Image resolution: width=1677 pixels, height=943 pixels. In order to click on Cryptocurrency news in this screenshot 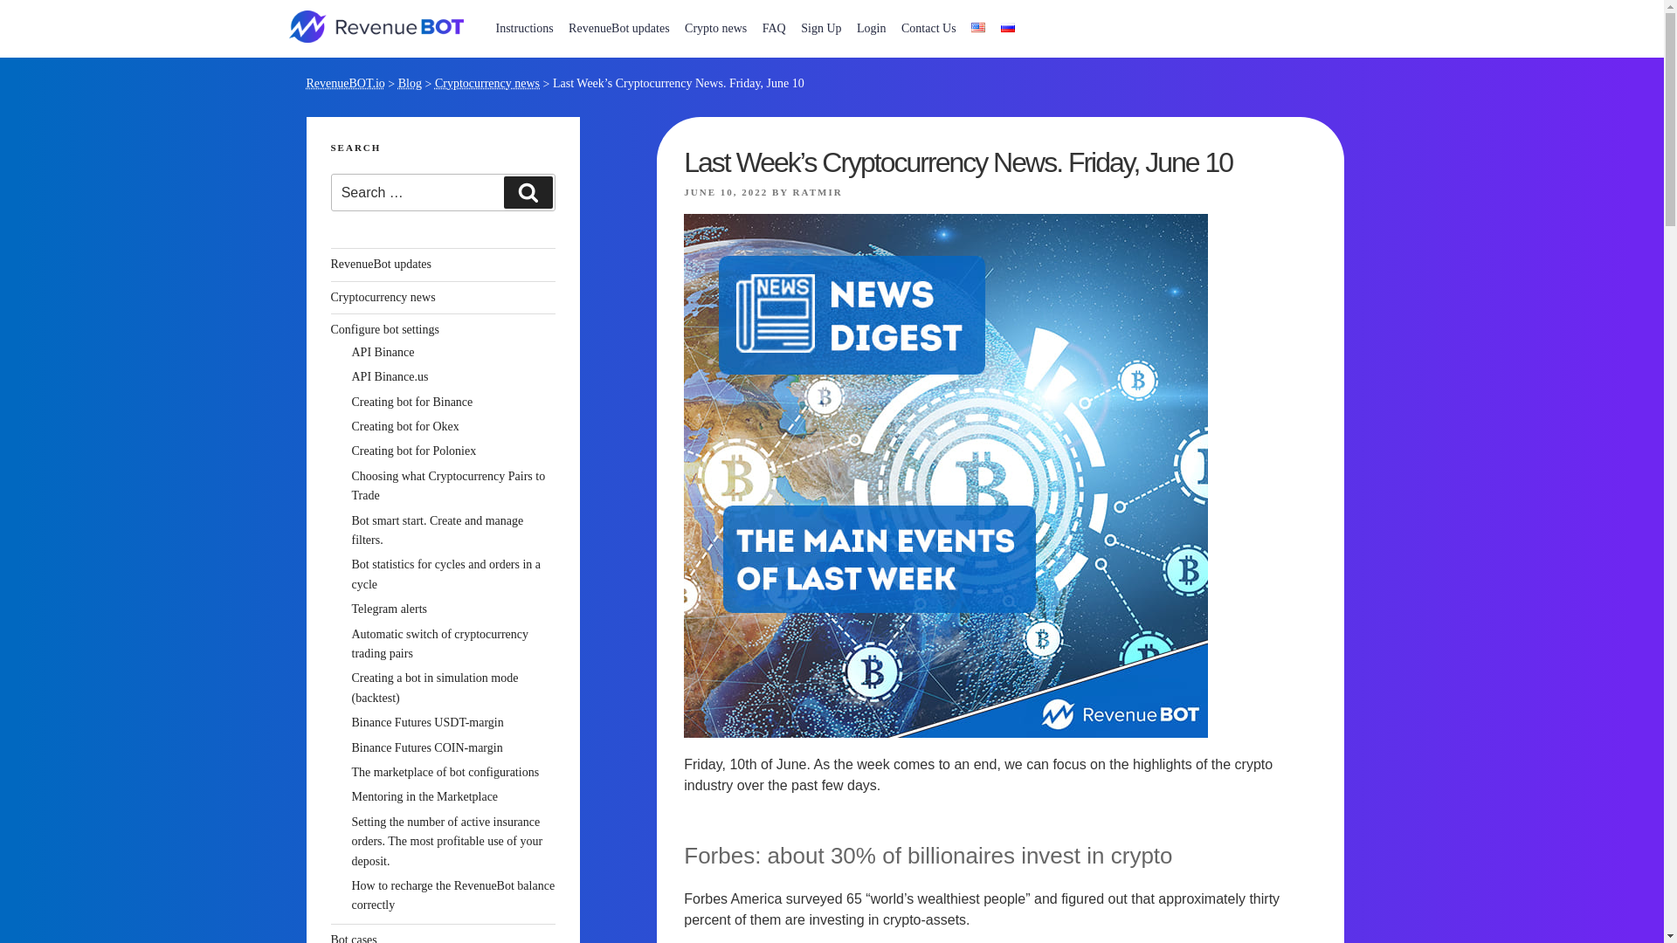, I will do `click(487, 82)`.